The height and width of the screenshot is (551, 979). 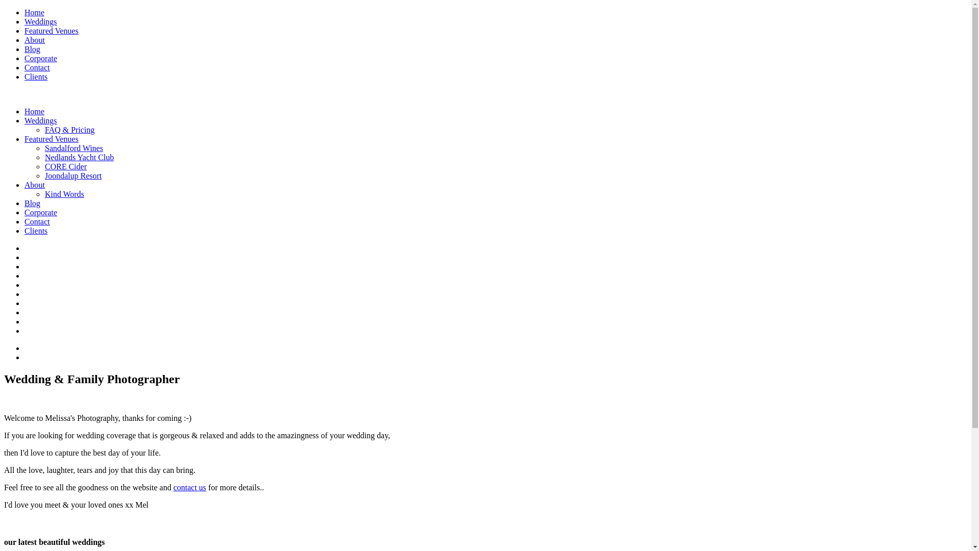 What do you see at coordinates (51, 139) in the screenshot?
I see `Featured Venues` at bounding box center [51, 139].